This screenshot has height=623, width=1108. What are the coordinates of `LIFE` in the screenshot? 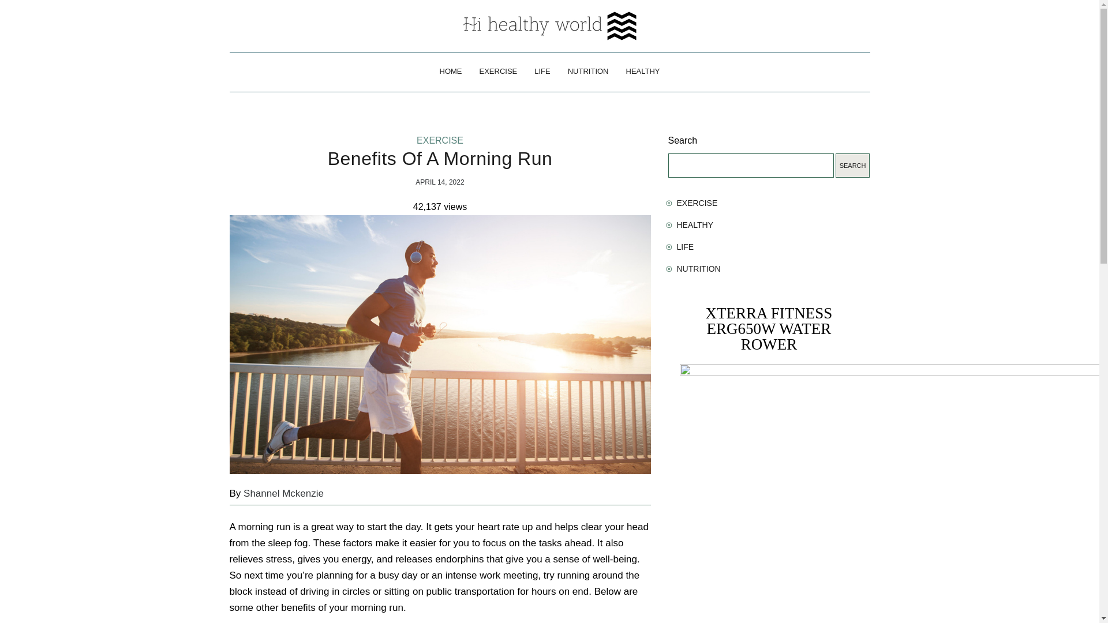 It's located at (541, 72).